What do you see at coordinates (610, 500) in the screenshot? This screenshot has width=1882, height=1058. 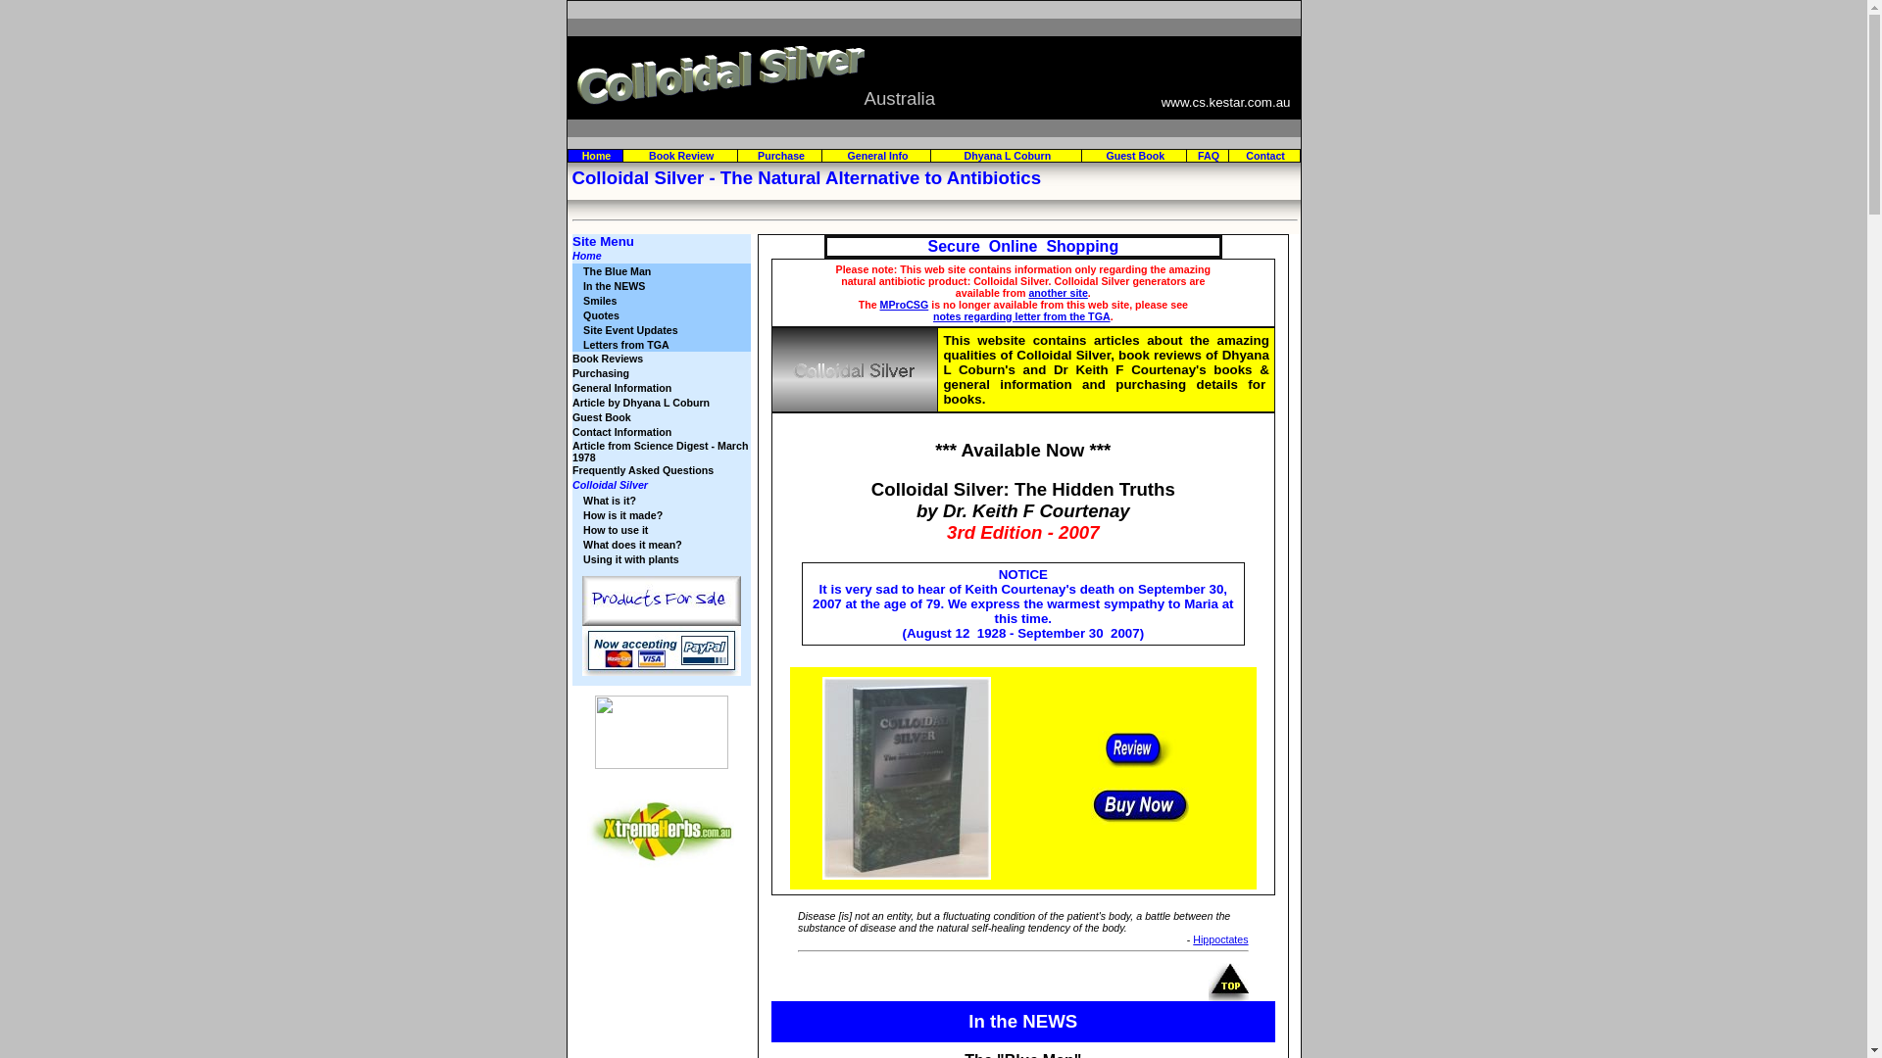 I see `What is it?` at bounding box center [610, 500].